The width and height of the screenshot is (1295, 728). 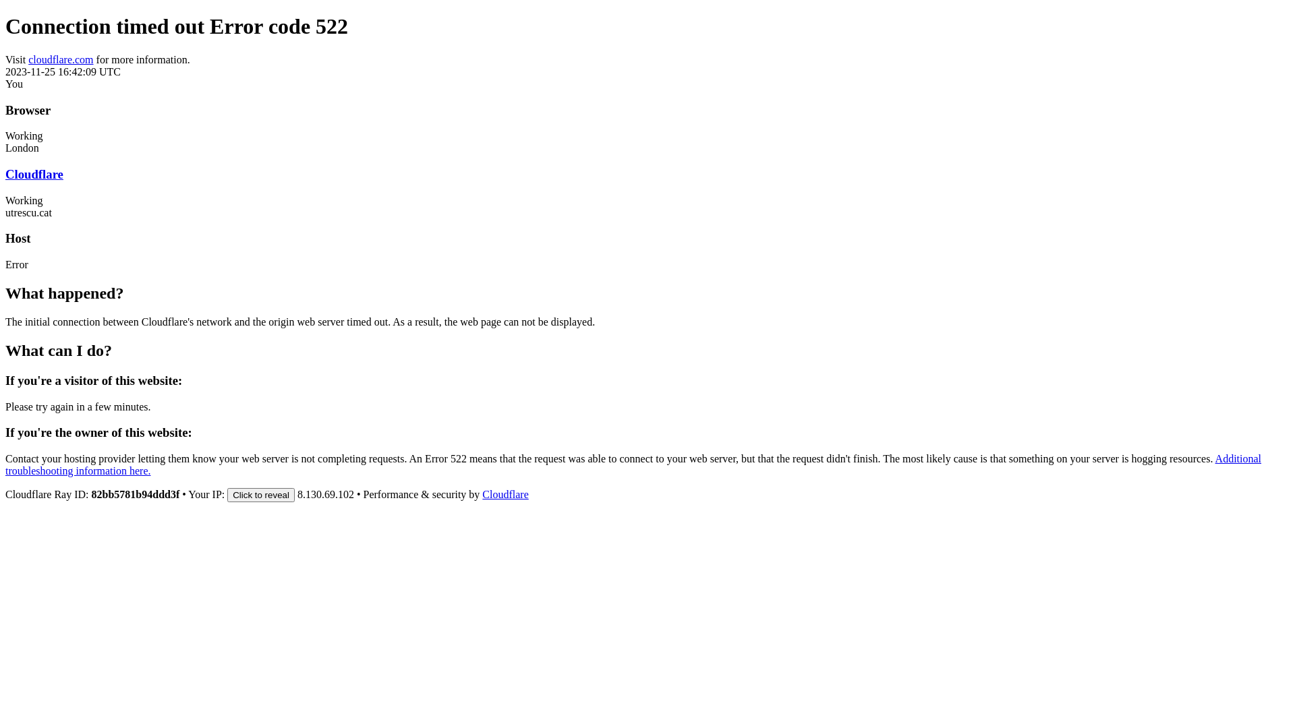 What do you see at coordinates (61, 59) in the screenshot?
I see `cloudflare.com` at bounding box center [61, 59].